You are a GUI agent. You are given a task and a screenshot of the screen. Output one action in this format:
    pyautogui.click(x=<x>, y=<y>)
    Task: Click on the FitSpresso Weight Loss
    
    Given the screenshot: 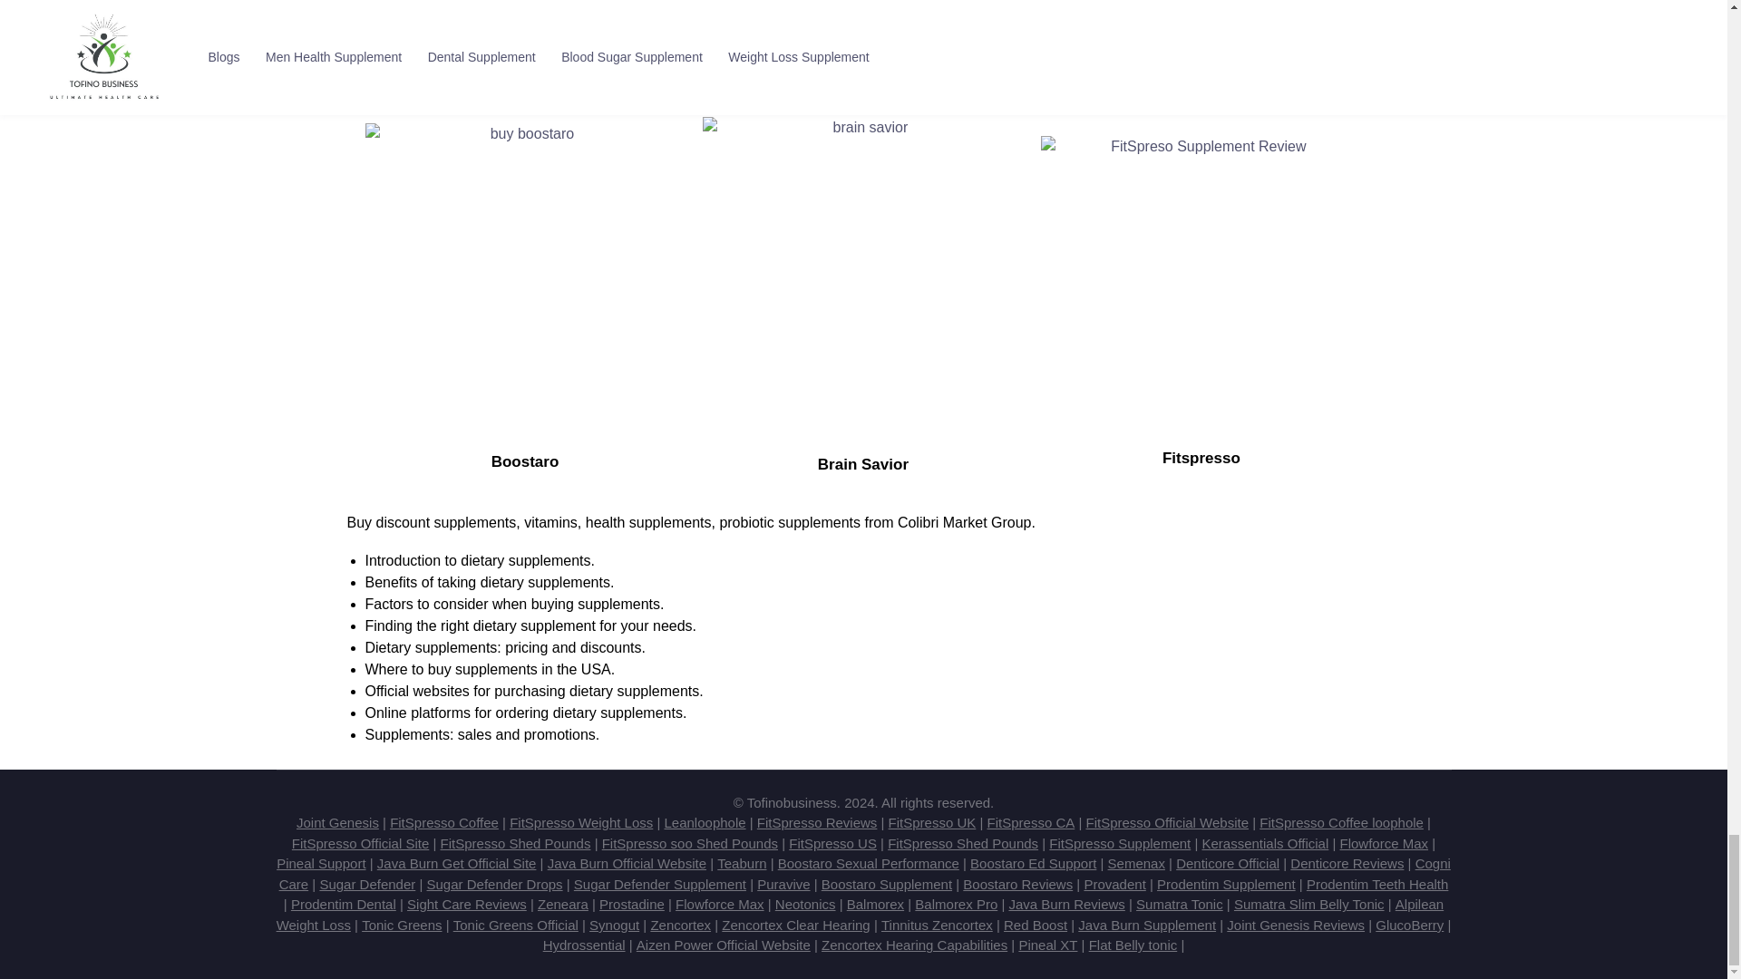 What is the action you would take?
    pyautogui.click(x=581, y=821)
    